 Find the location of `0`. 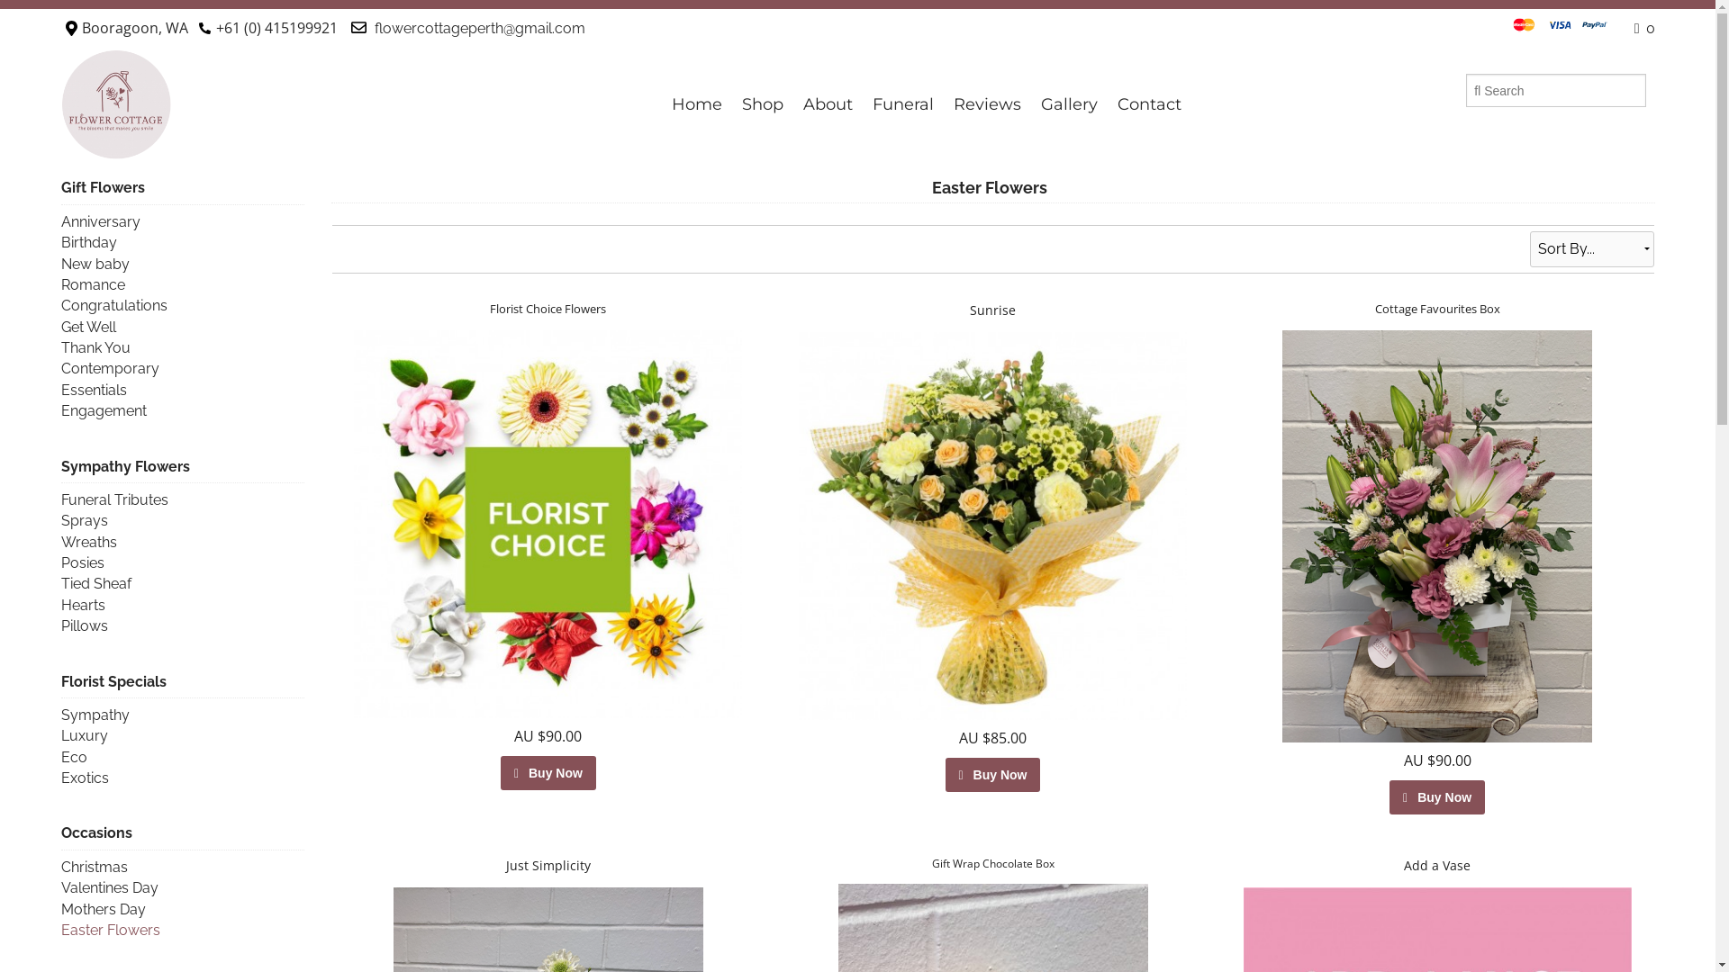

0 is located at coordinates (1644, 29).